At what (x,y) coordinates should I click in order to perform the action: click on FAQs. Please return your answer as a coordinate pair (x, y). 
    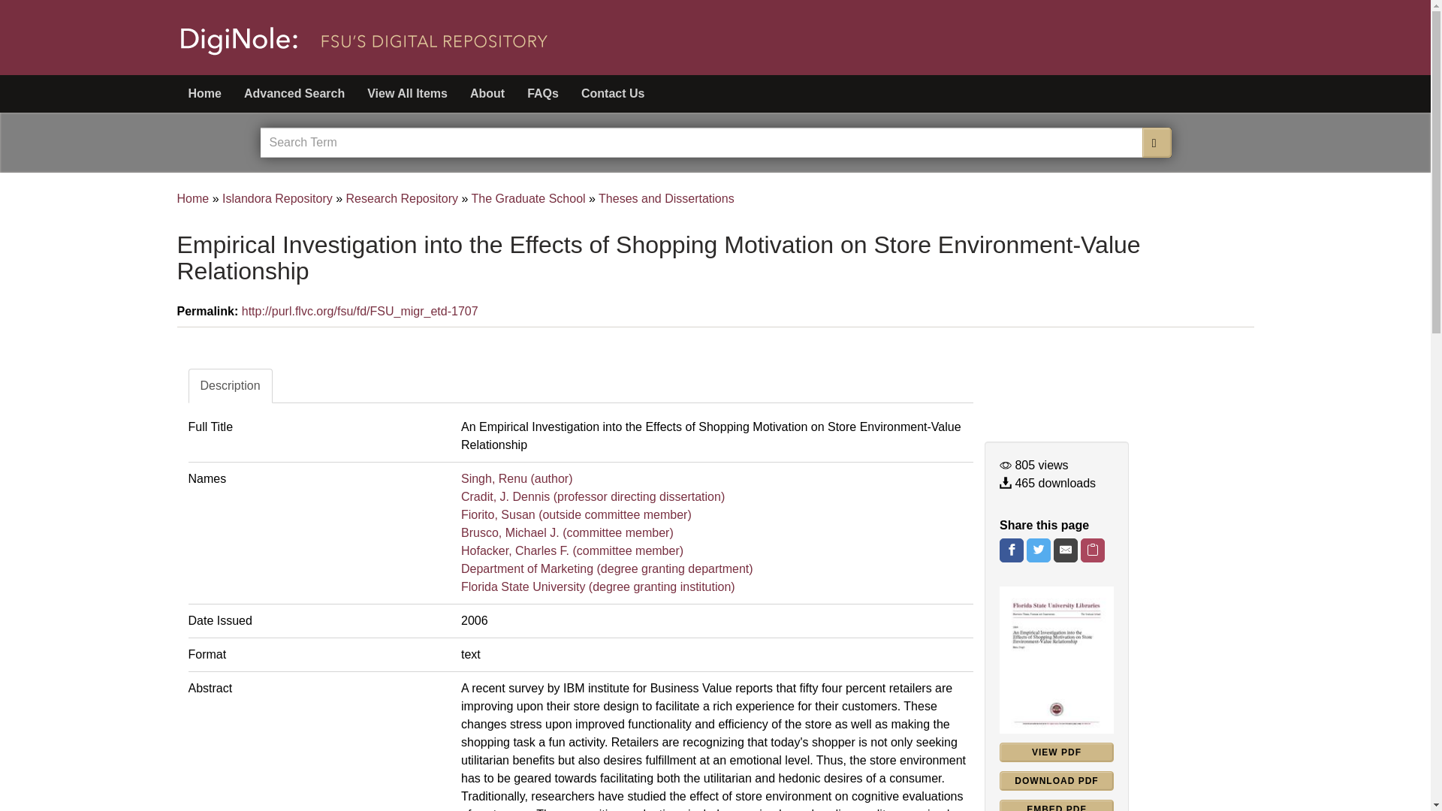
    Looking at the image, I should click on (542, 94).